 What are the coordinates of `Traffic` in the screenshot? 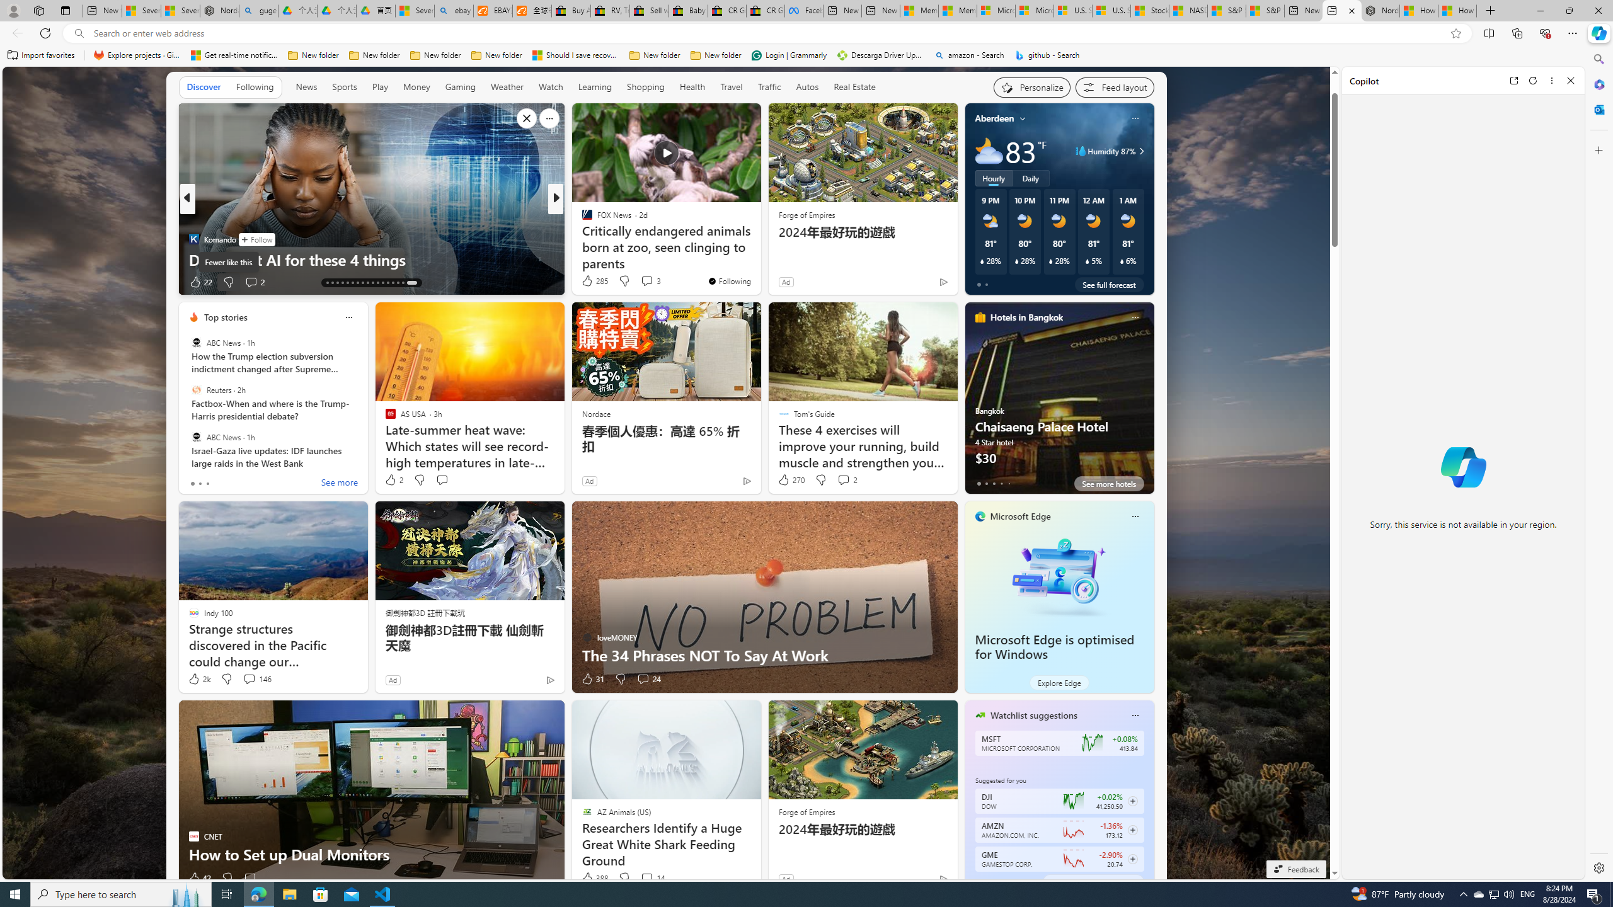 It's located at (769, 88).